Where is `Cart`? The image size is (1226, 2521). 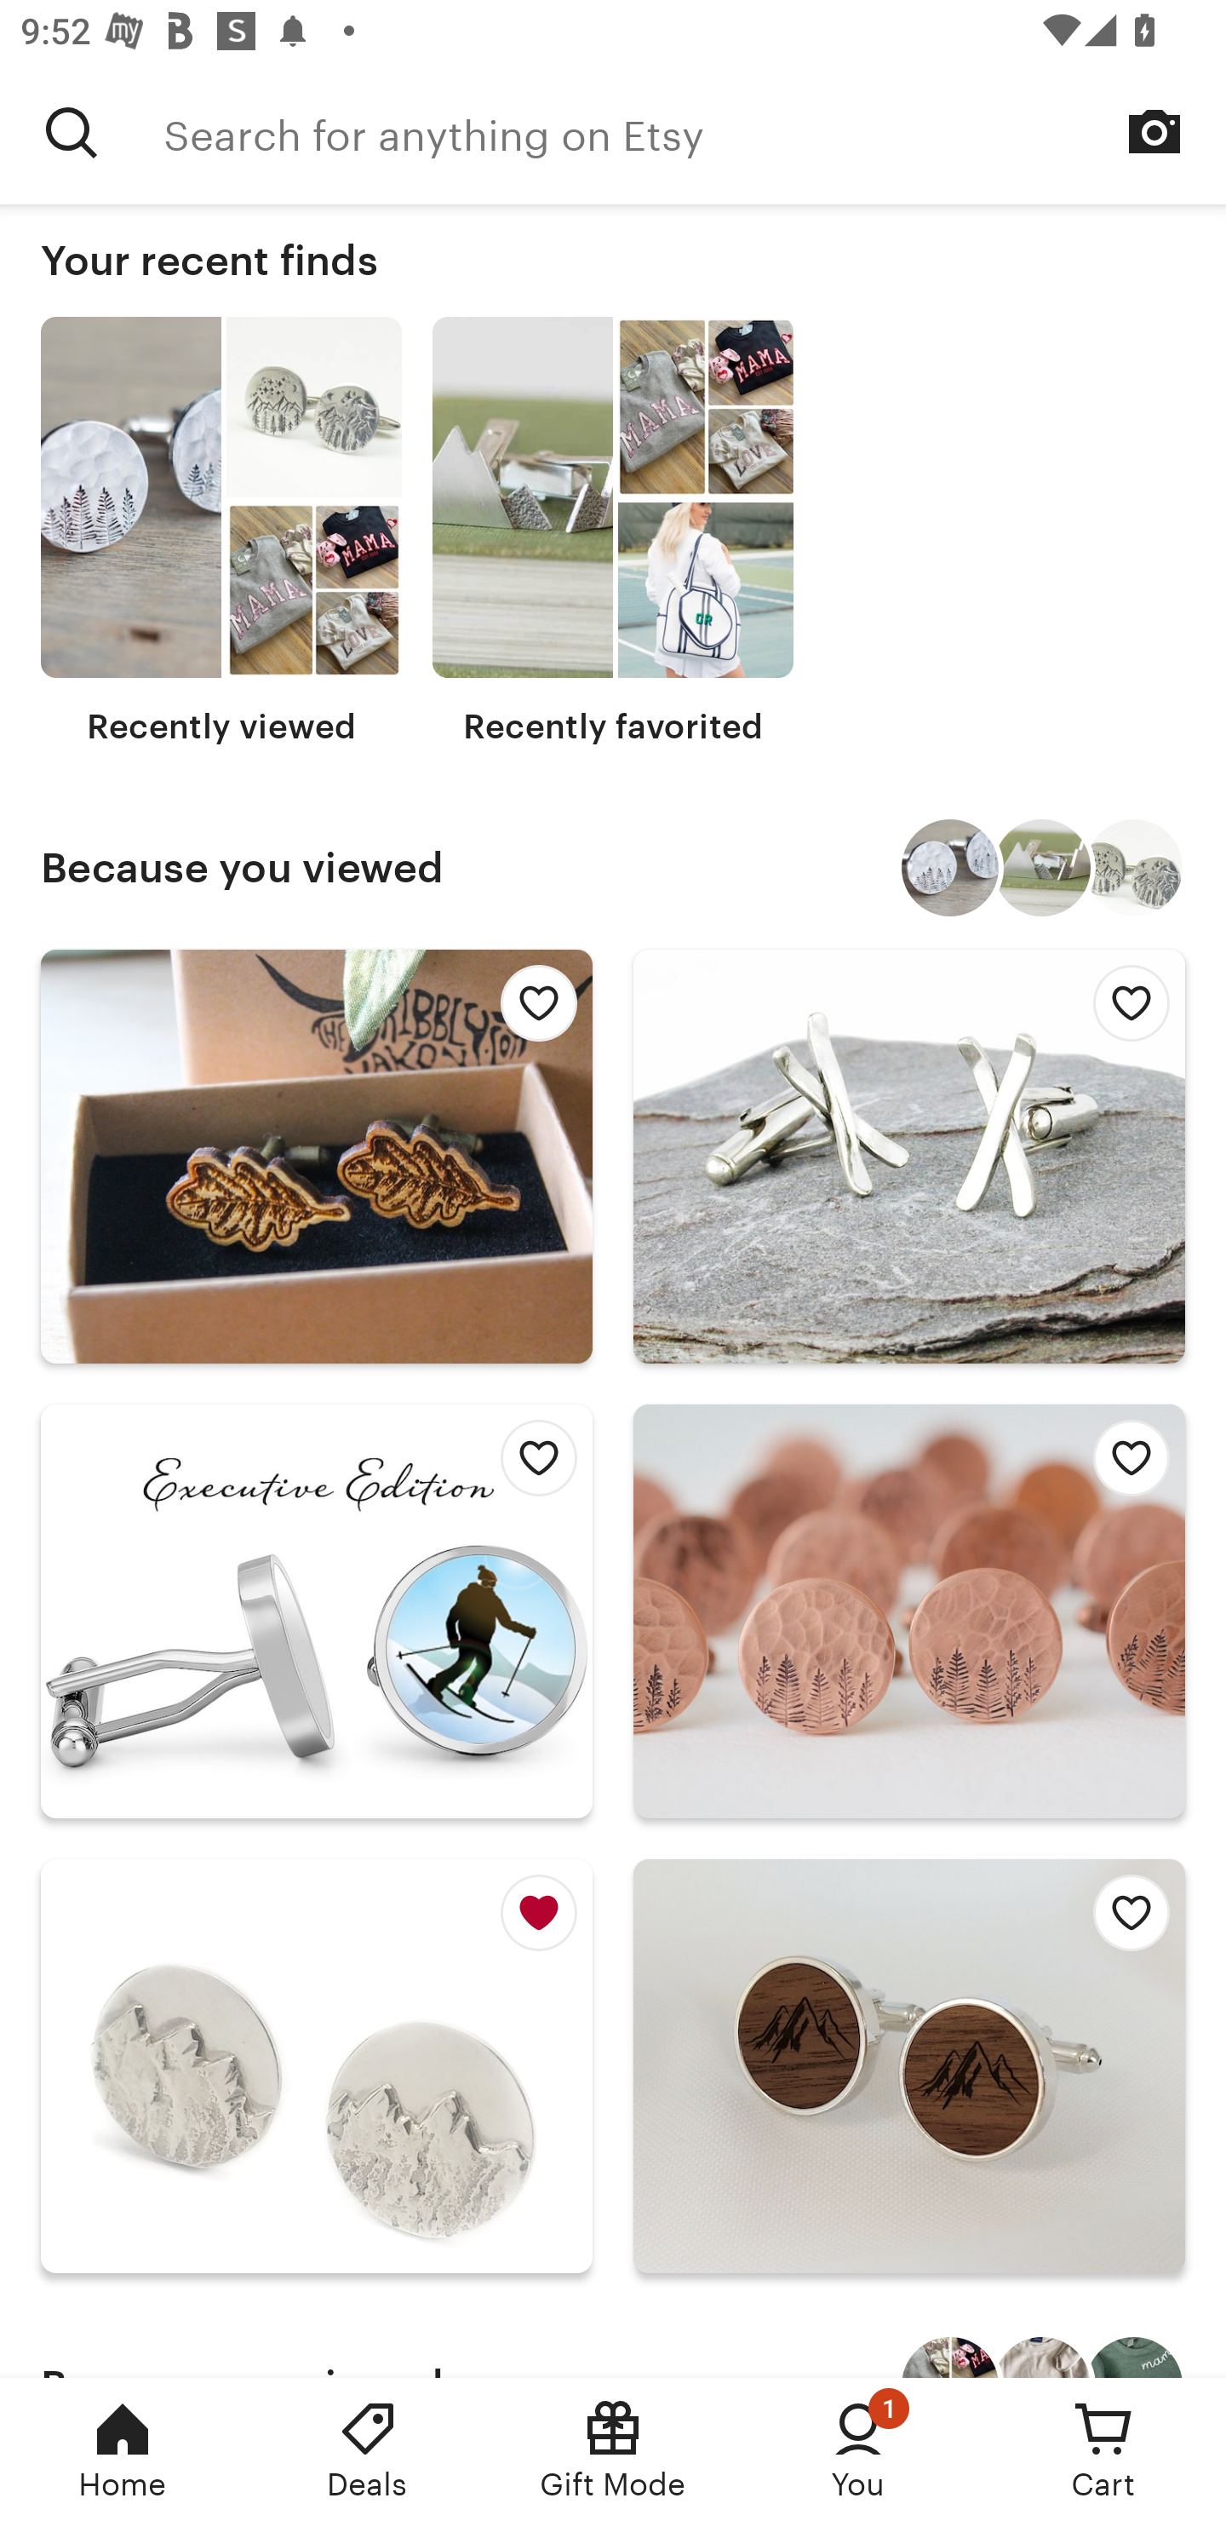
Cart is located at coordinates (1103, 2449).